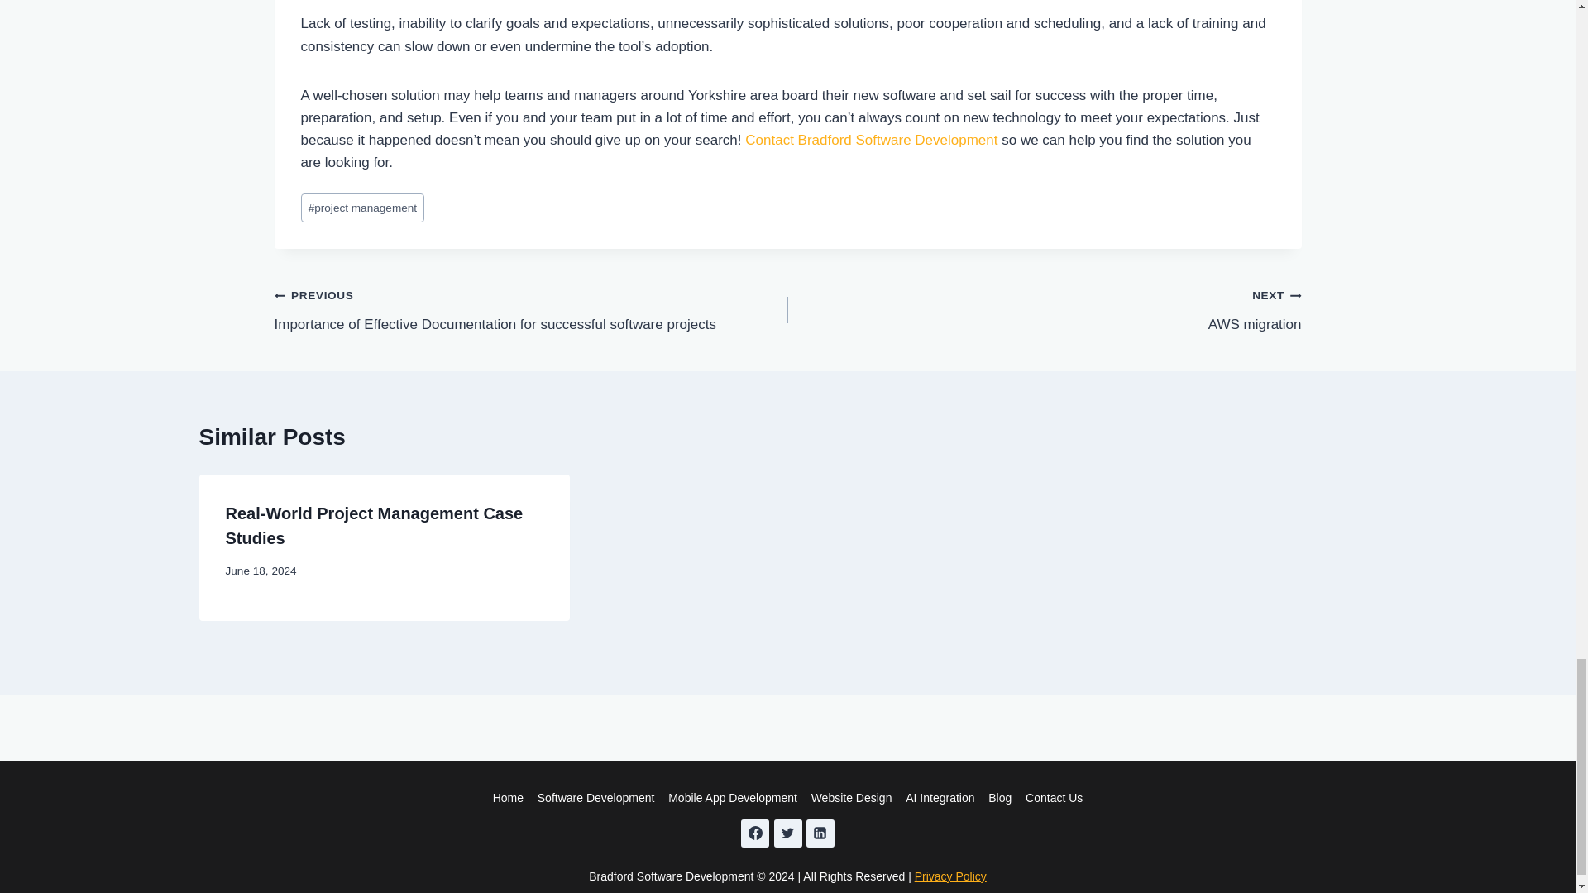 The height and width of the screenshot is (893, 1588). Describe the element at coordinates (850, 798) in the screenshot. I see `Website Design` at that location.